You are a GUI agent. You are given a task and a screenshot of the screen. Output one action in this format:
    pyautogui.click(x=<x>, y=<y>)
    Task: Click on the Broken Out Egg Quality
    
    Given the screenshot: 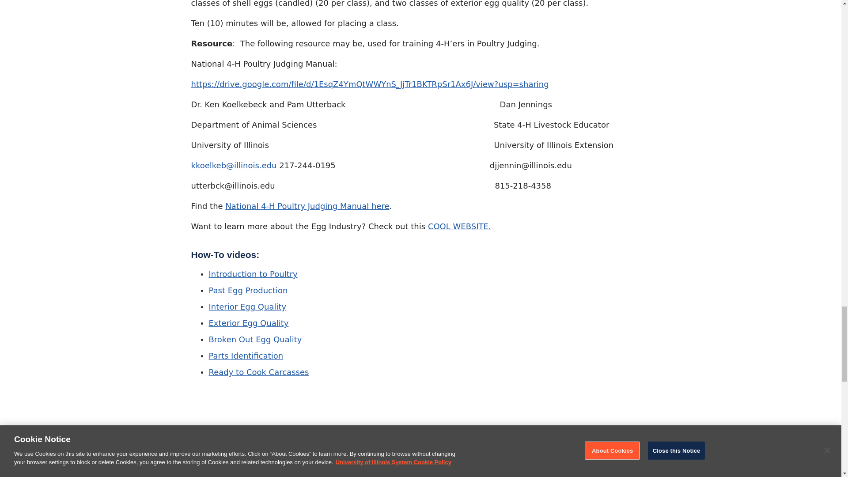 What is the action you would take?
    pyautogui.click(x=255, y=339)
    